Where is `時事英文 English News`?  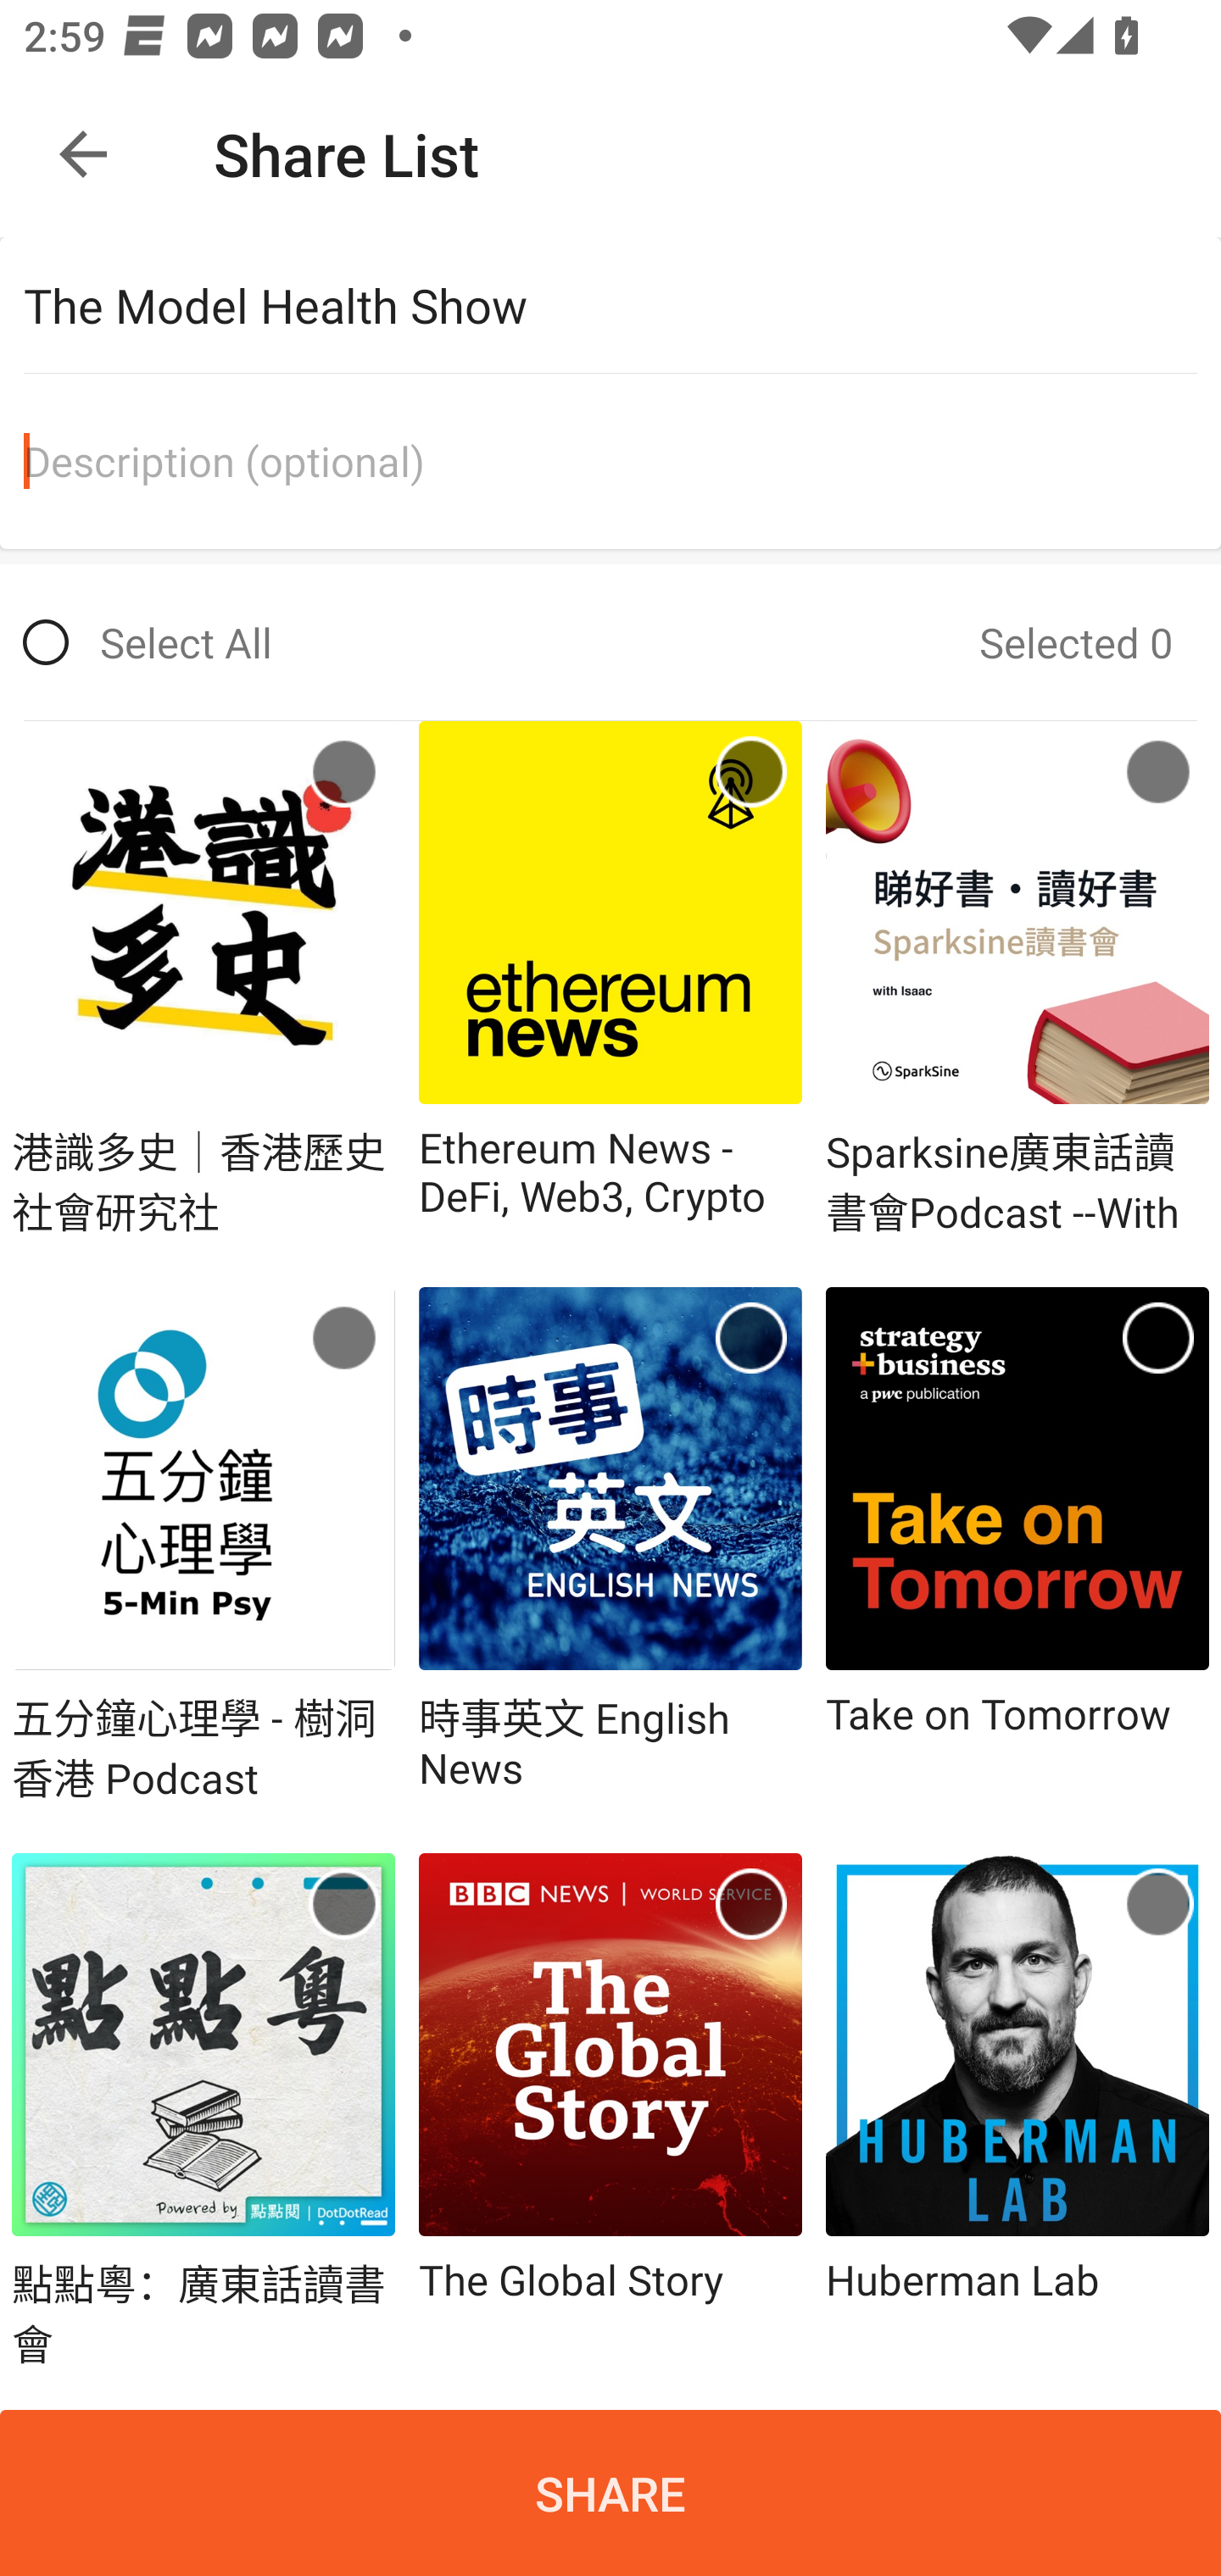
時事英文 English News is located at coordinates (610, 1547).